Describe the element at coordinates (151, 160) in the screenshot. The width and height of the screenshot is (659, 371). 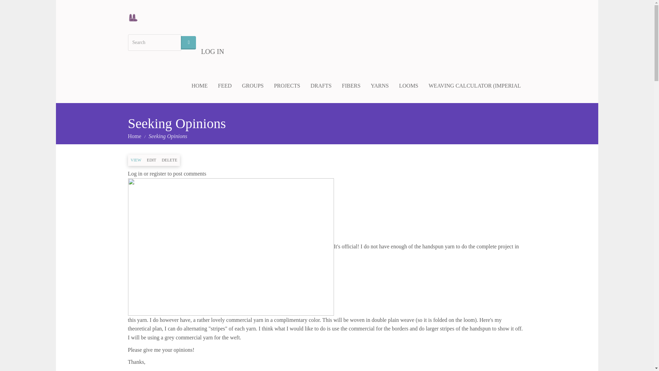
I see `EDIT` at that location.